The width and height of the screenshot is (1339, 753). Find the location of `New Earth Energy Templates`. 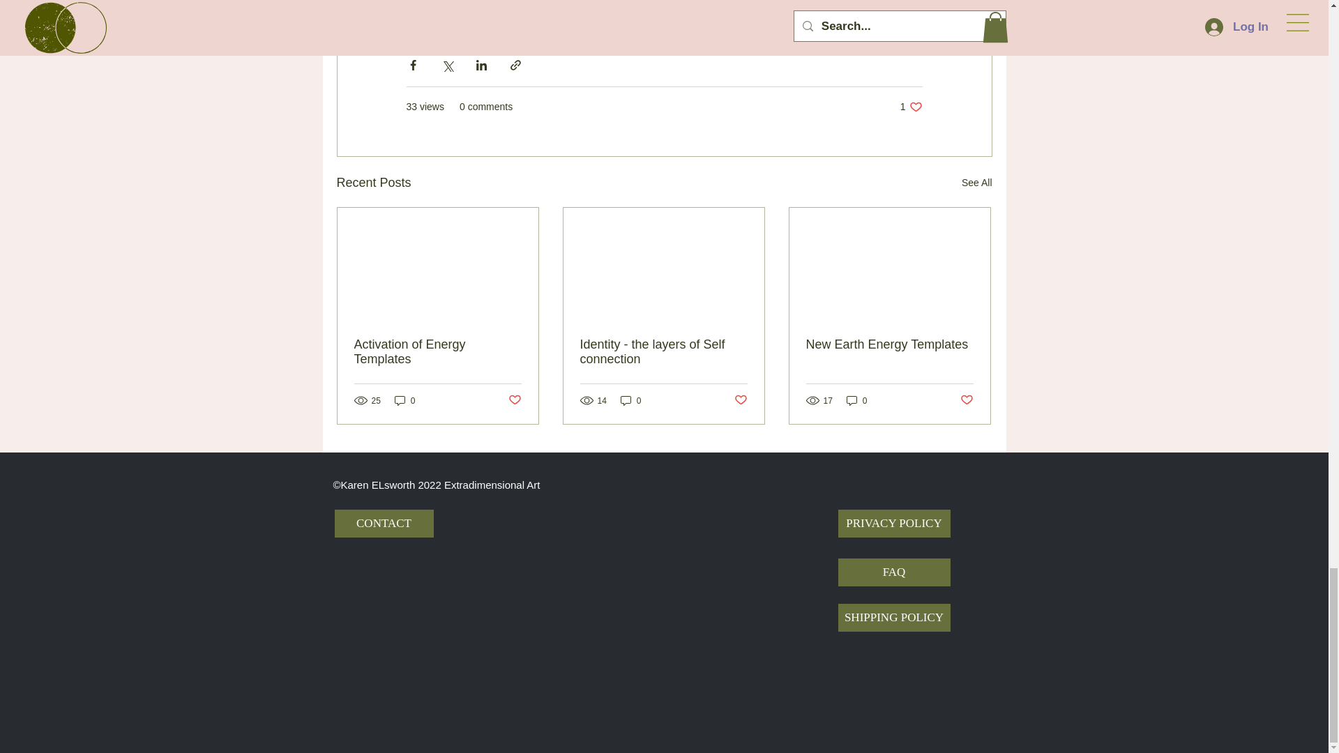

New Earth Energy Templates is located at coordinates (889, 344).